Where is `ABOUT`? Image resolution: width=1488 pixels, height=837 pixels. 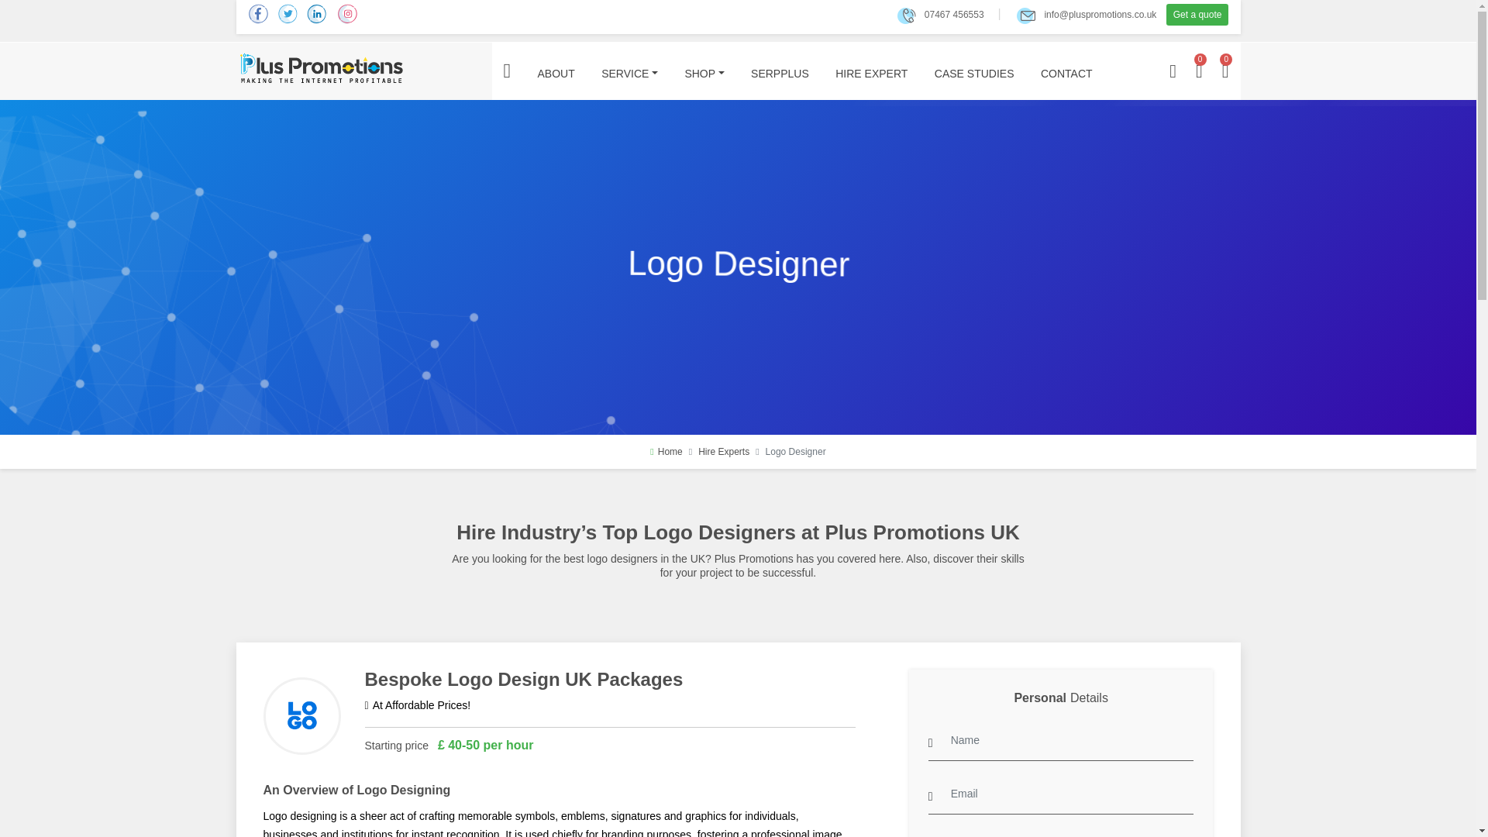 ABOUT is located at coordinates (555, 73).